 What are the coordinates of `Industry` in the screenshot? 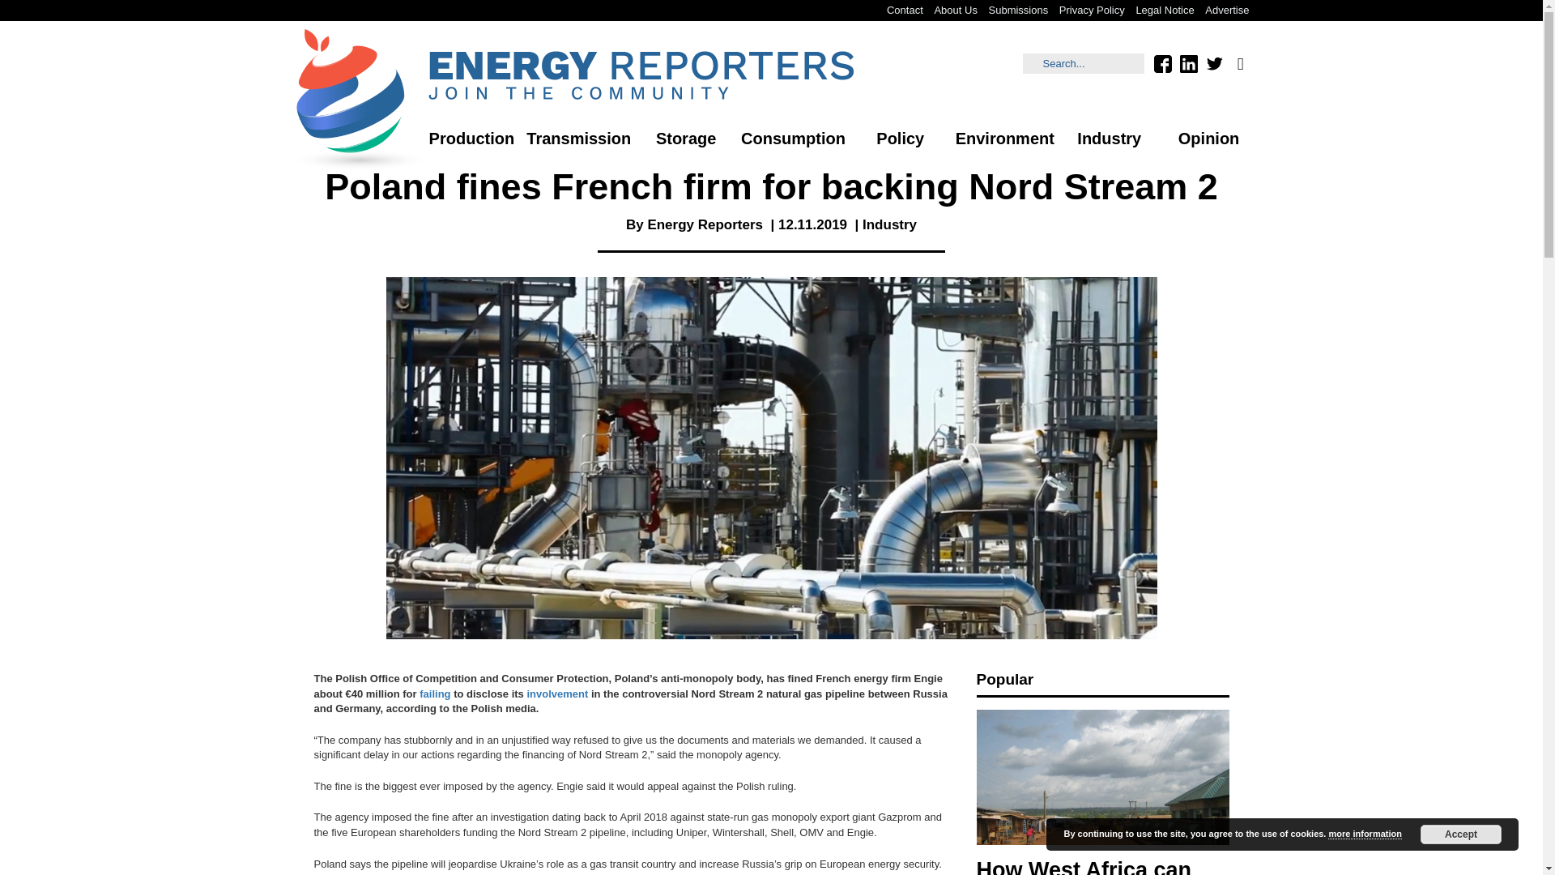 It's located at (889, 224).